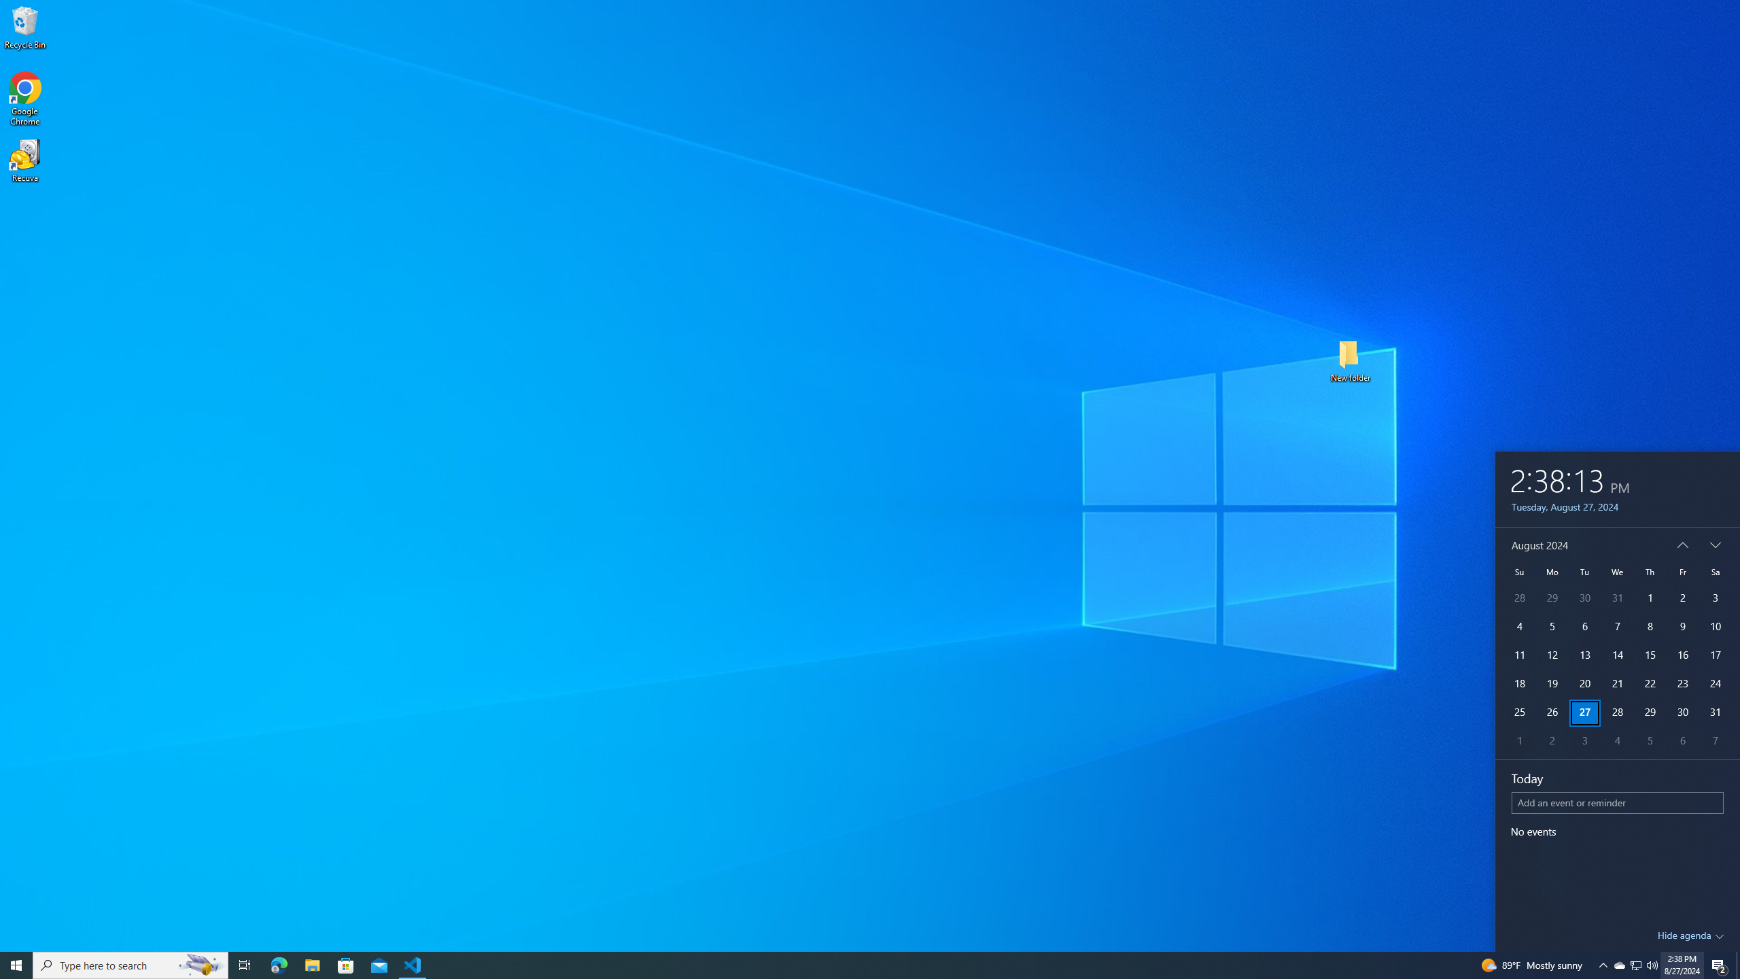 The height and width of the screenshot is (979, 1740). I want to click on 26, so click(1552, 712).